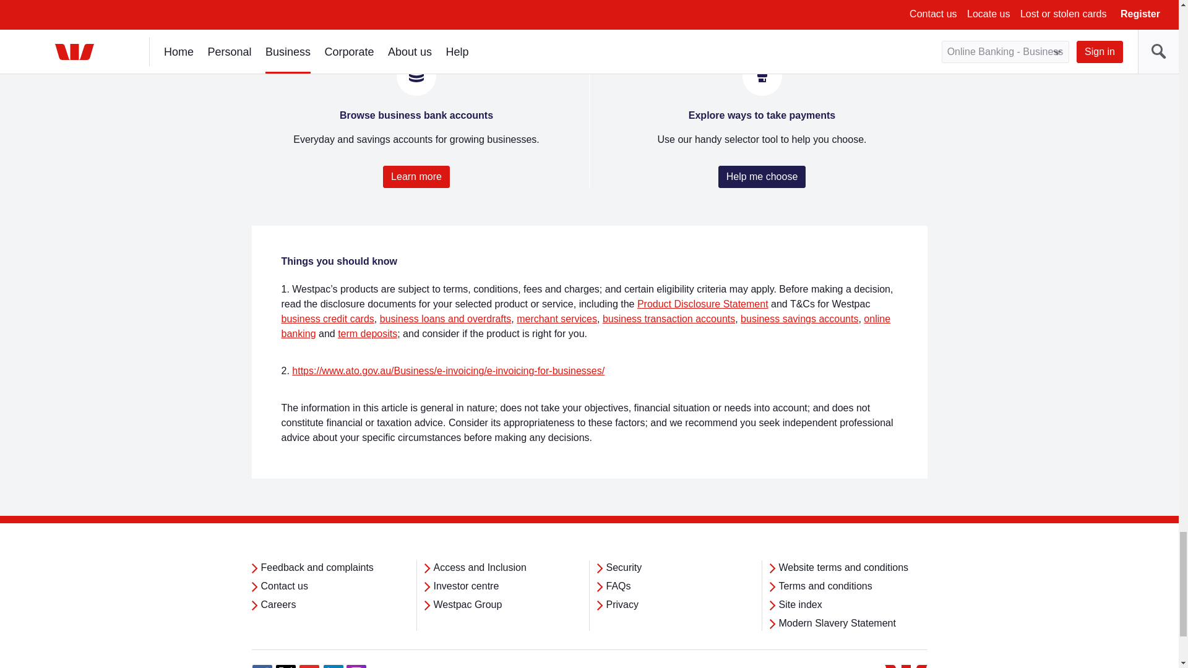 The image size is (1188, 668). I want to click on Instagram, so click(356, 666).